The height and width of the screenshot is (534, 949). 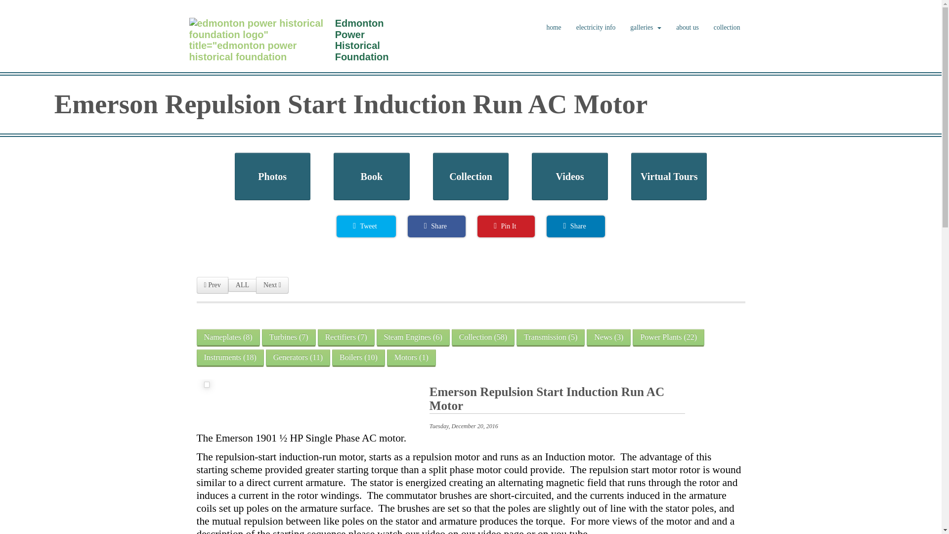 What do you see at coordinates (272, 176) in the screenshot?
I see `Photos` at bounding box center [272, 176].